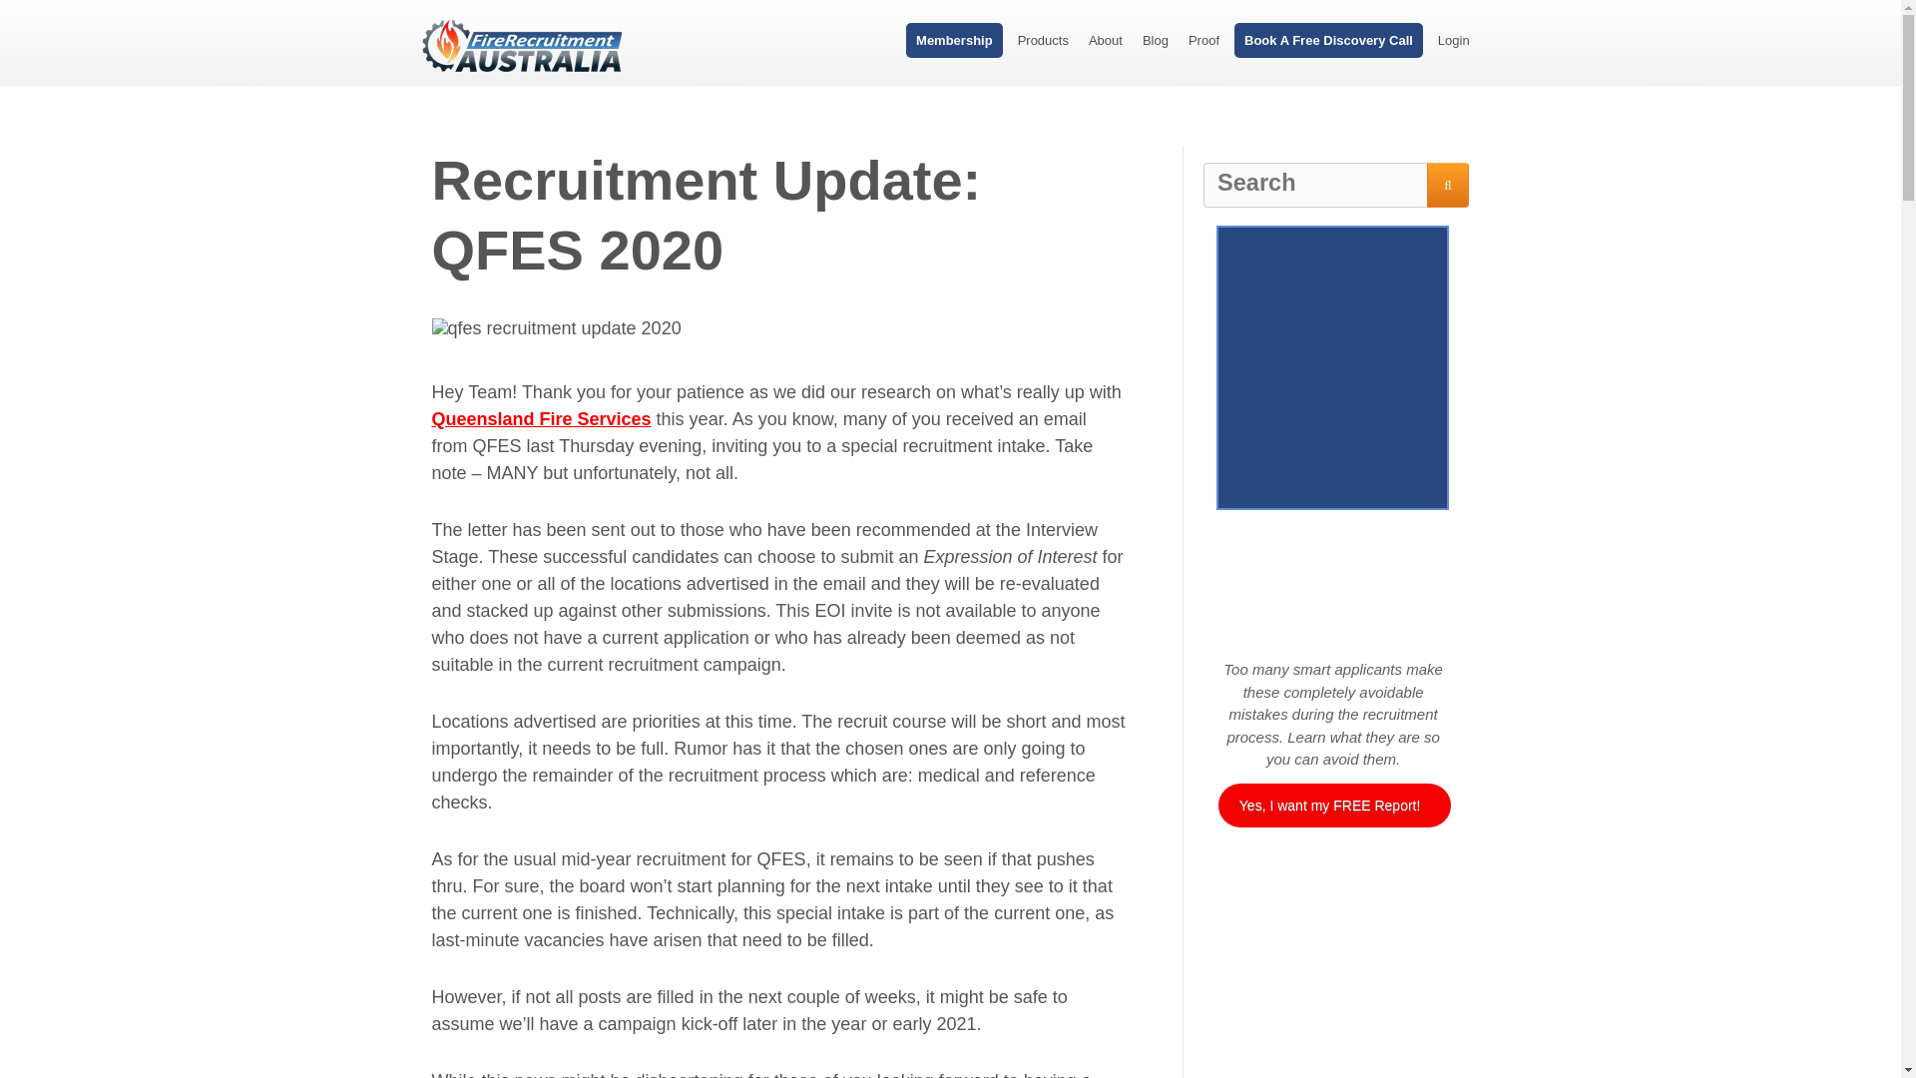 The width and height of the screenshot is (1916, 1078). Describe the element at coordinates (1156, 40) in the screenshot. I see `Blog` at that location.